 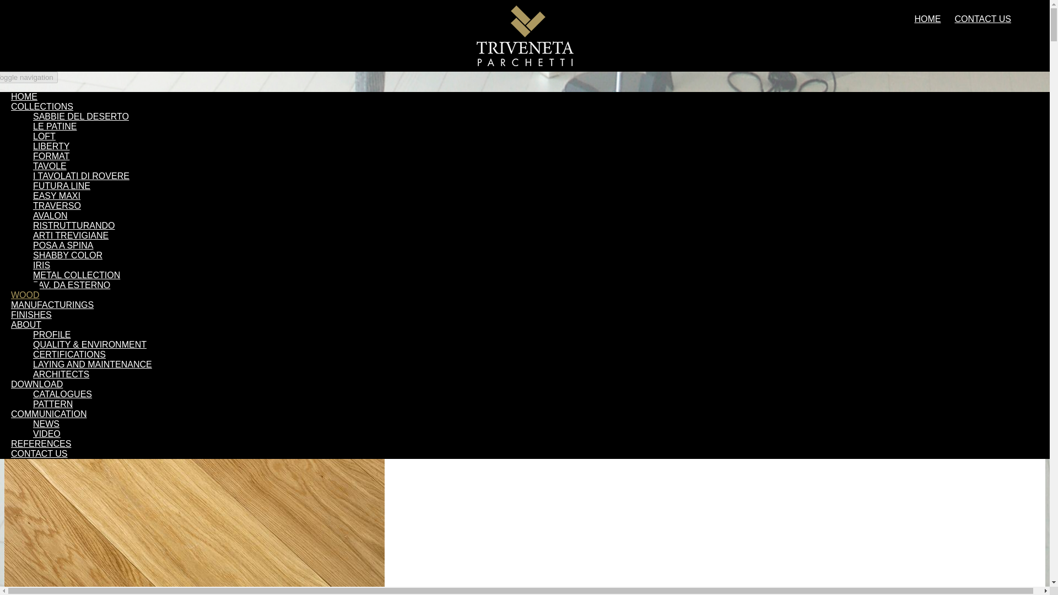 I want to click on ARTI TREVIGIANE, so click(x=71, y=236).